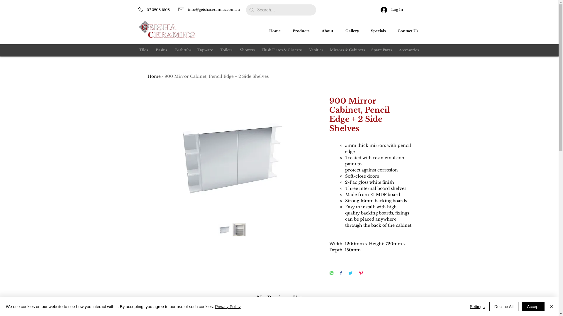 The image size is (563, 316). I want to click on Privacy Policy, so click(228, 307).